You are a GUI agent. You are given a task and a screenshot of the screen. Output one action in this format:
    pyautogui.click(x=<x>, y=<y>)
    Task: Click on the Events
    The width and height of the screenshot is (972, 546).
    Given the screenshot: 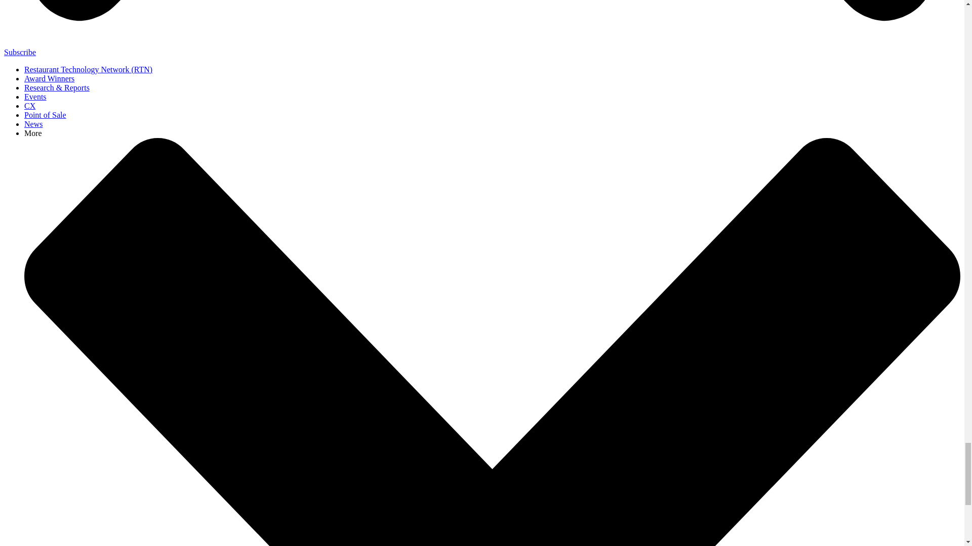 What is the action you would take?
    pyautogui.click(x=35, y=96)
    